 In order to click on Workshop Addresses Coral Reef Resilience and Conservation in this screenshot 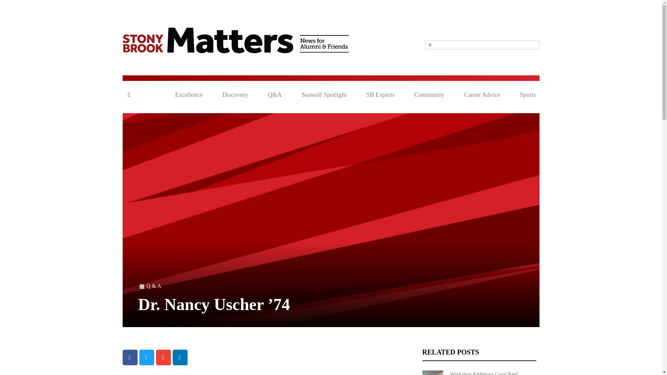, I will do `click(479, 373)`.